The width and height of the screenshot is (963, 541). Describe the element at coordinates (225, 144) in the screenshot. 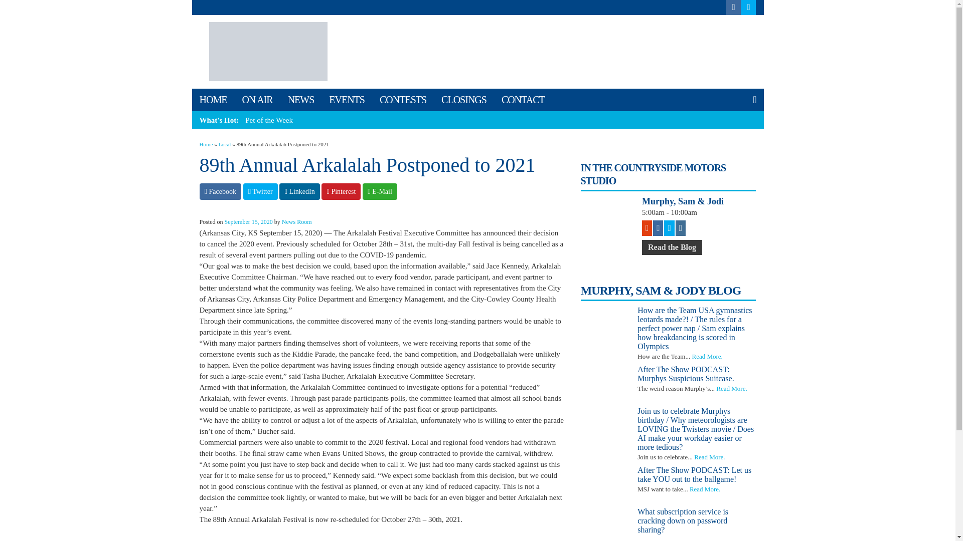

I see `Local` at that location.